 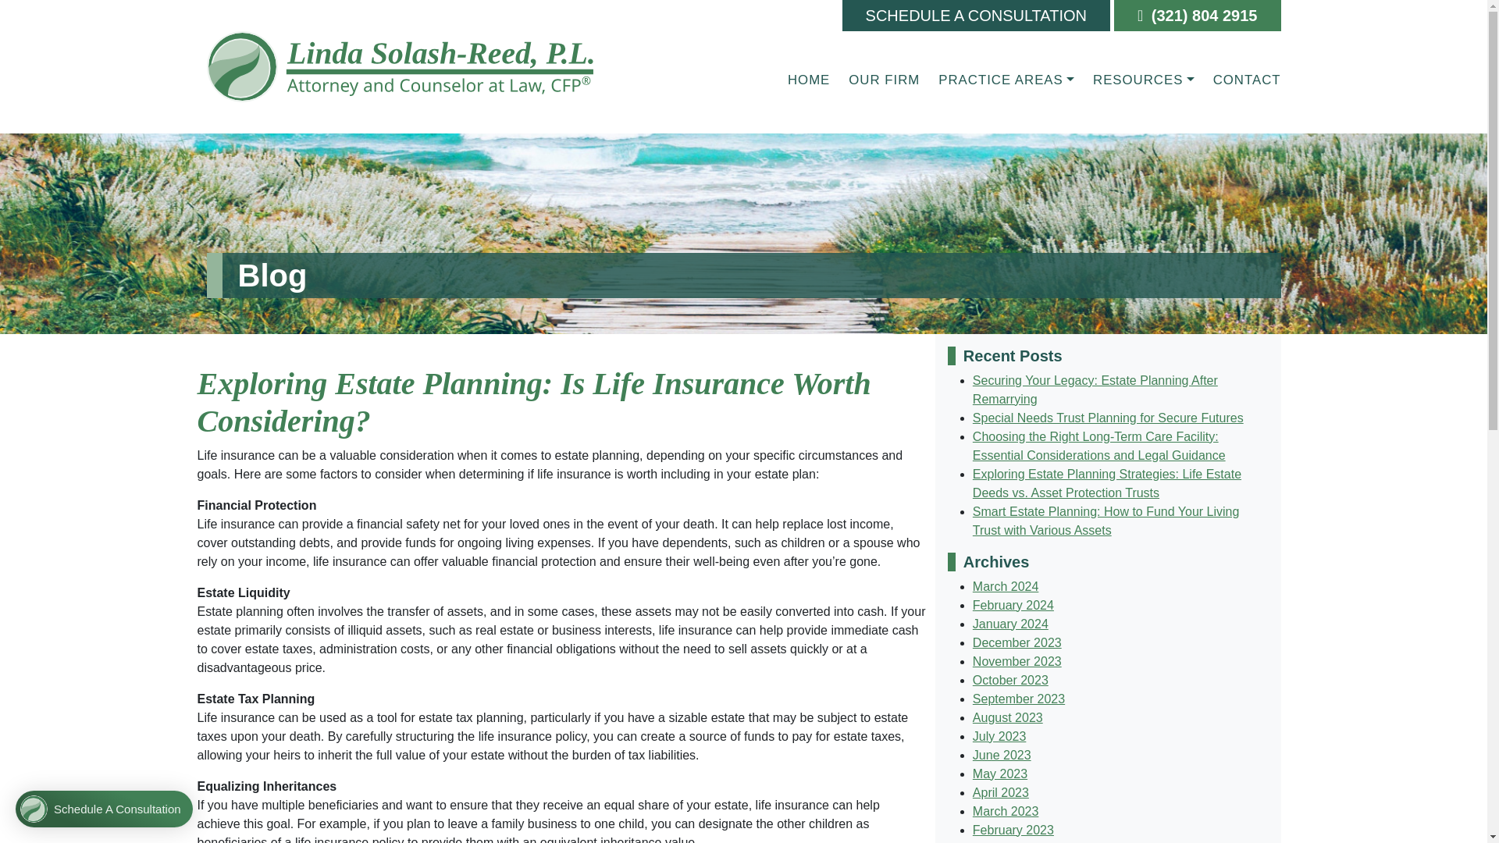 What do you see at coordinates (1002, 756) in the screenshot?
I see `June 2023` at bounding box center [1002, 756].